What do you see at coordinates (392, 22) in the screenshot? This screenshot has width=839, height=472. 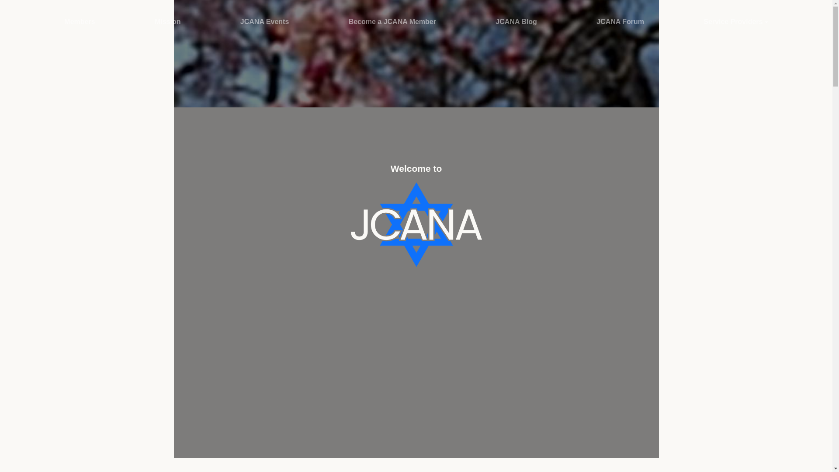 I see `Become a JCANA Member` at bounding box center [392, 22].